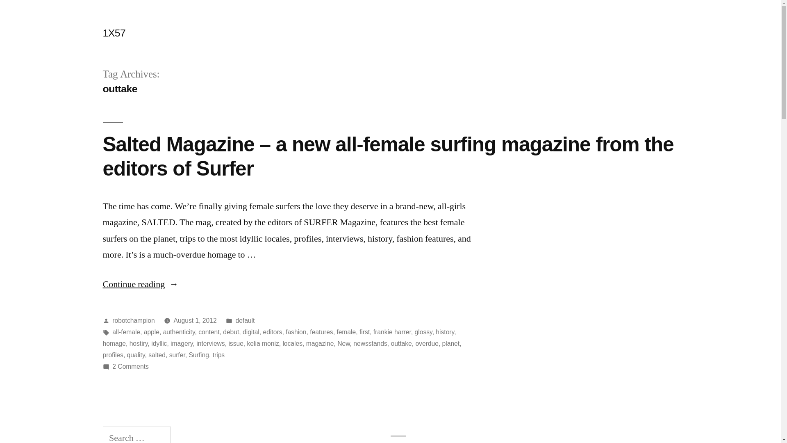 Image resolution: width=787 pixels, height=443 pixels. I want to click on robotchampion, so click(134, 321).